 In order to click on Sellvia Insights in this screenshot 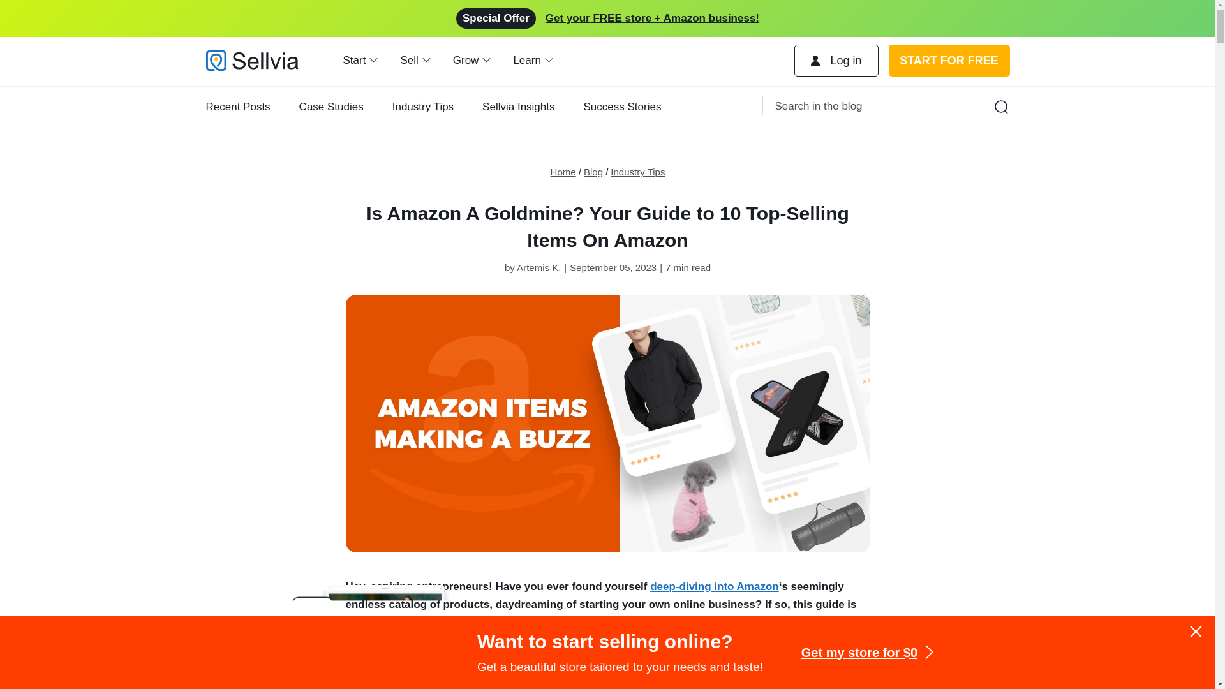, I will do `click(532, 107)`.